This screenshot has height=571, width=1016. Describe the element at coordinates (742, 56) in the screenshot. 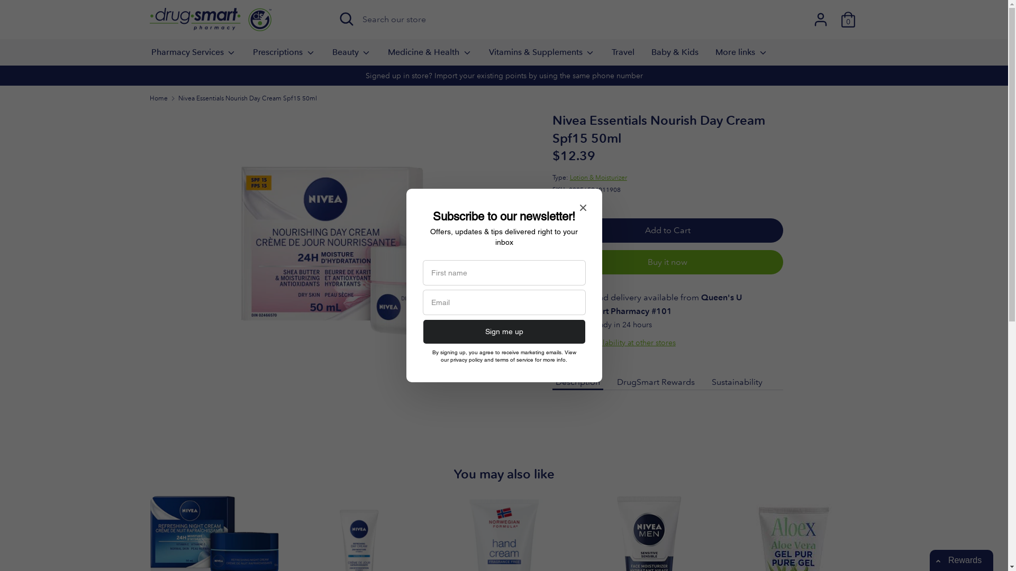

I see `More links` at that location.